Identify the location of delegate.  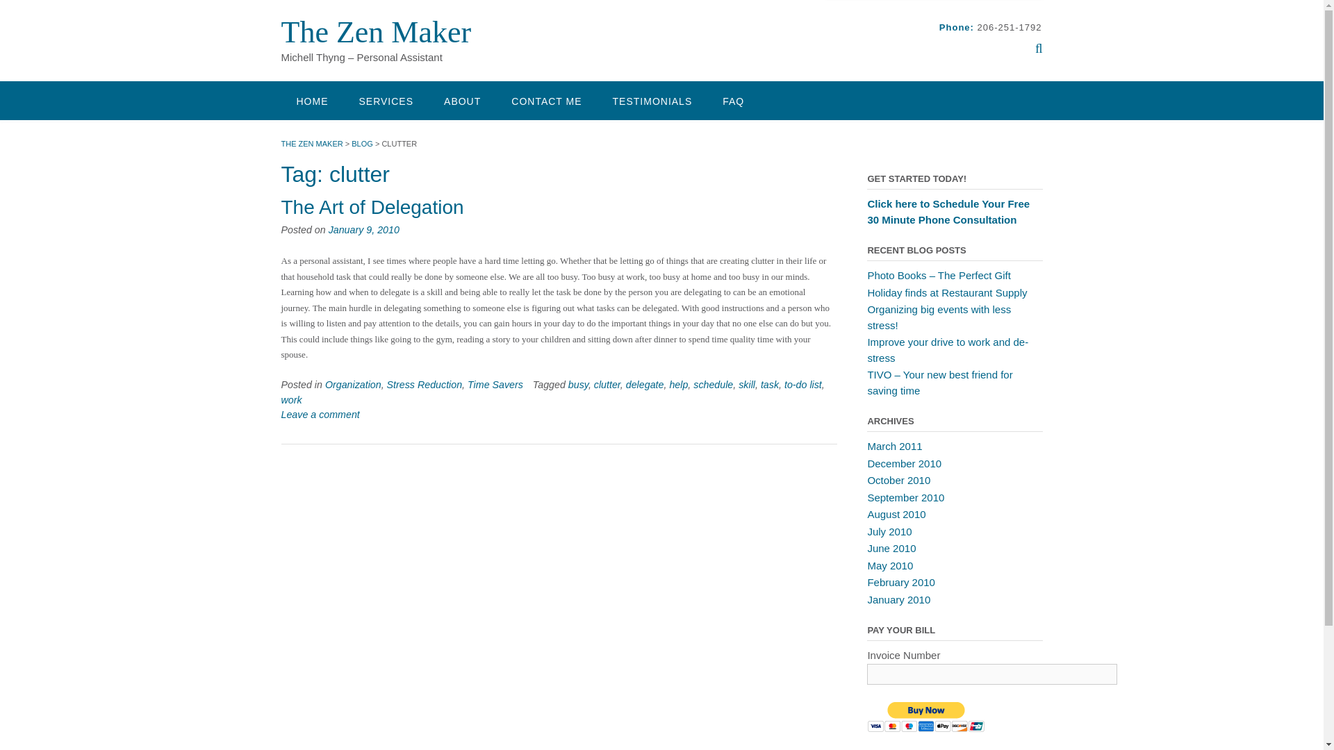
(645, 385).